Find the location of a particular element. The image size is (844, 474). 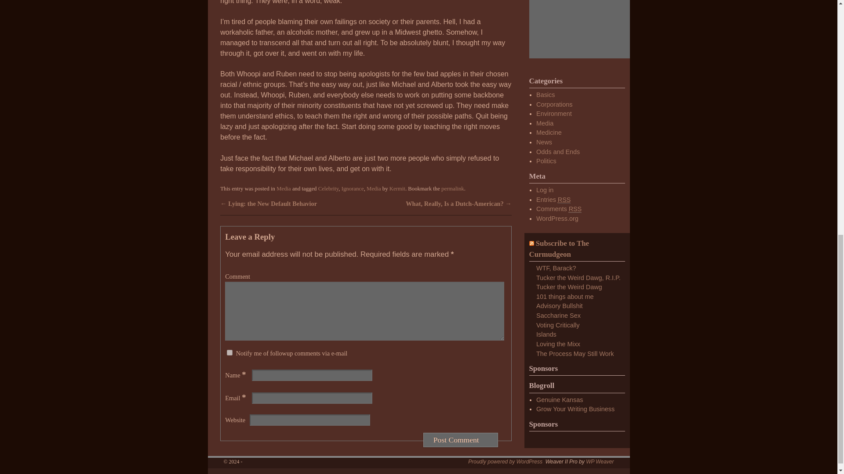

Really Simple Syndication is located at coordinates (575, 209).